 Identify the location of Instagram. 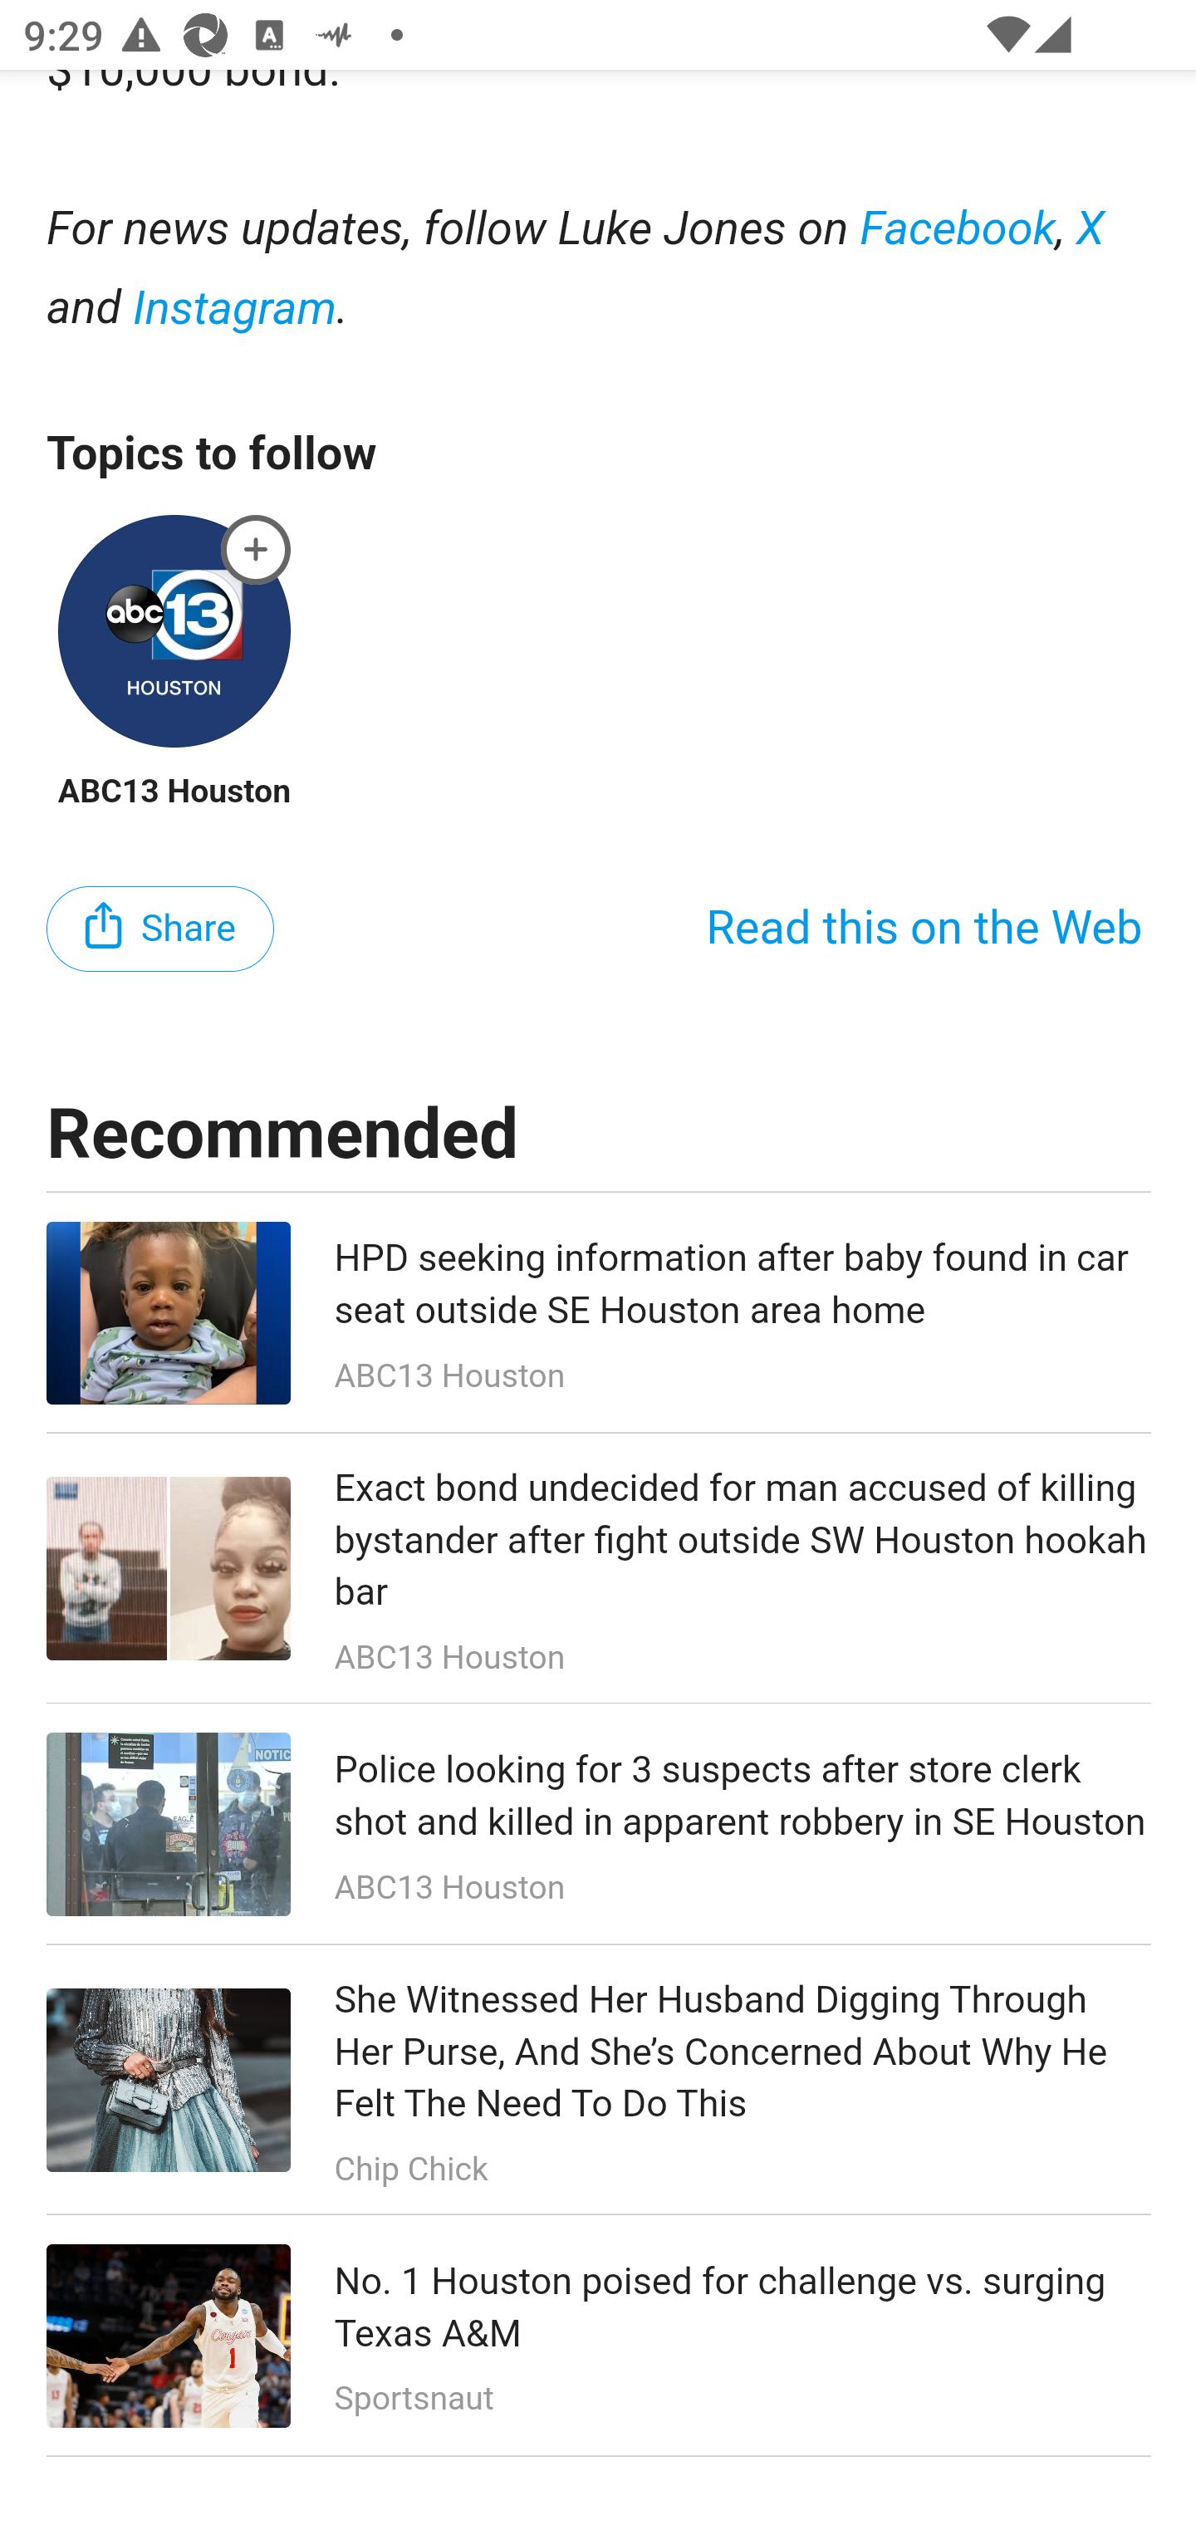
(234, 307).